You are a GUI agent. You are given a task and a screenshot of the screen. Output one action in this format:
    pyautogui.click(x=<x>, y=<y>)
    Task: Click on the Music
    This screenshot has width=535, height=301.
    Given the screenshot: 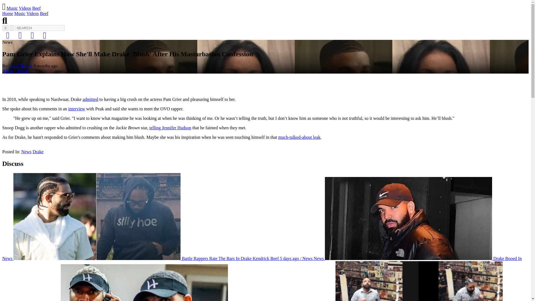 What is the action you would take?
    pyautogui.click(x=12, y=8)
    